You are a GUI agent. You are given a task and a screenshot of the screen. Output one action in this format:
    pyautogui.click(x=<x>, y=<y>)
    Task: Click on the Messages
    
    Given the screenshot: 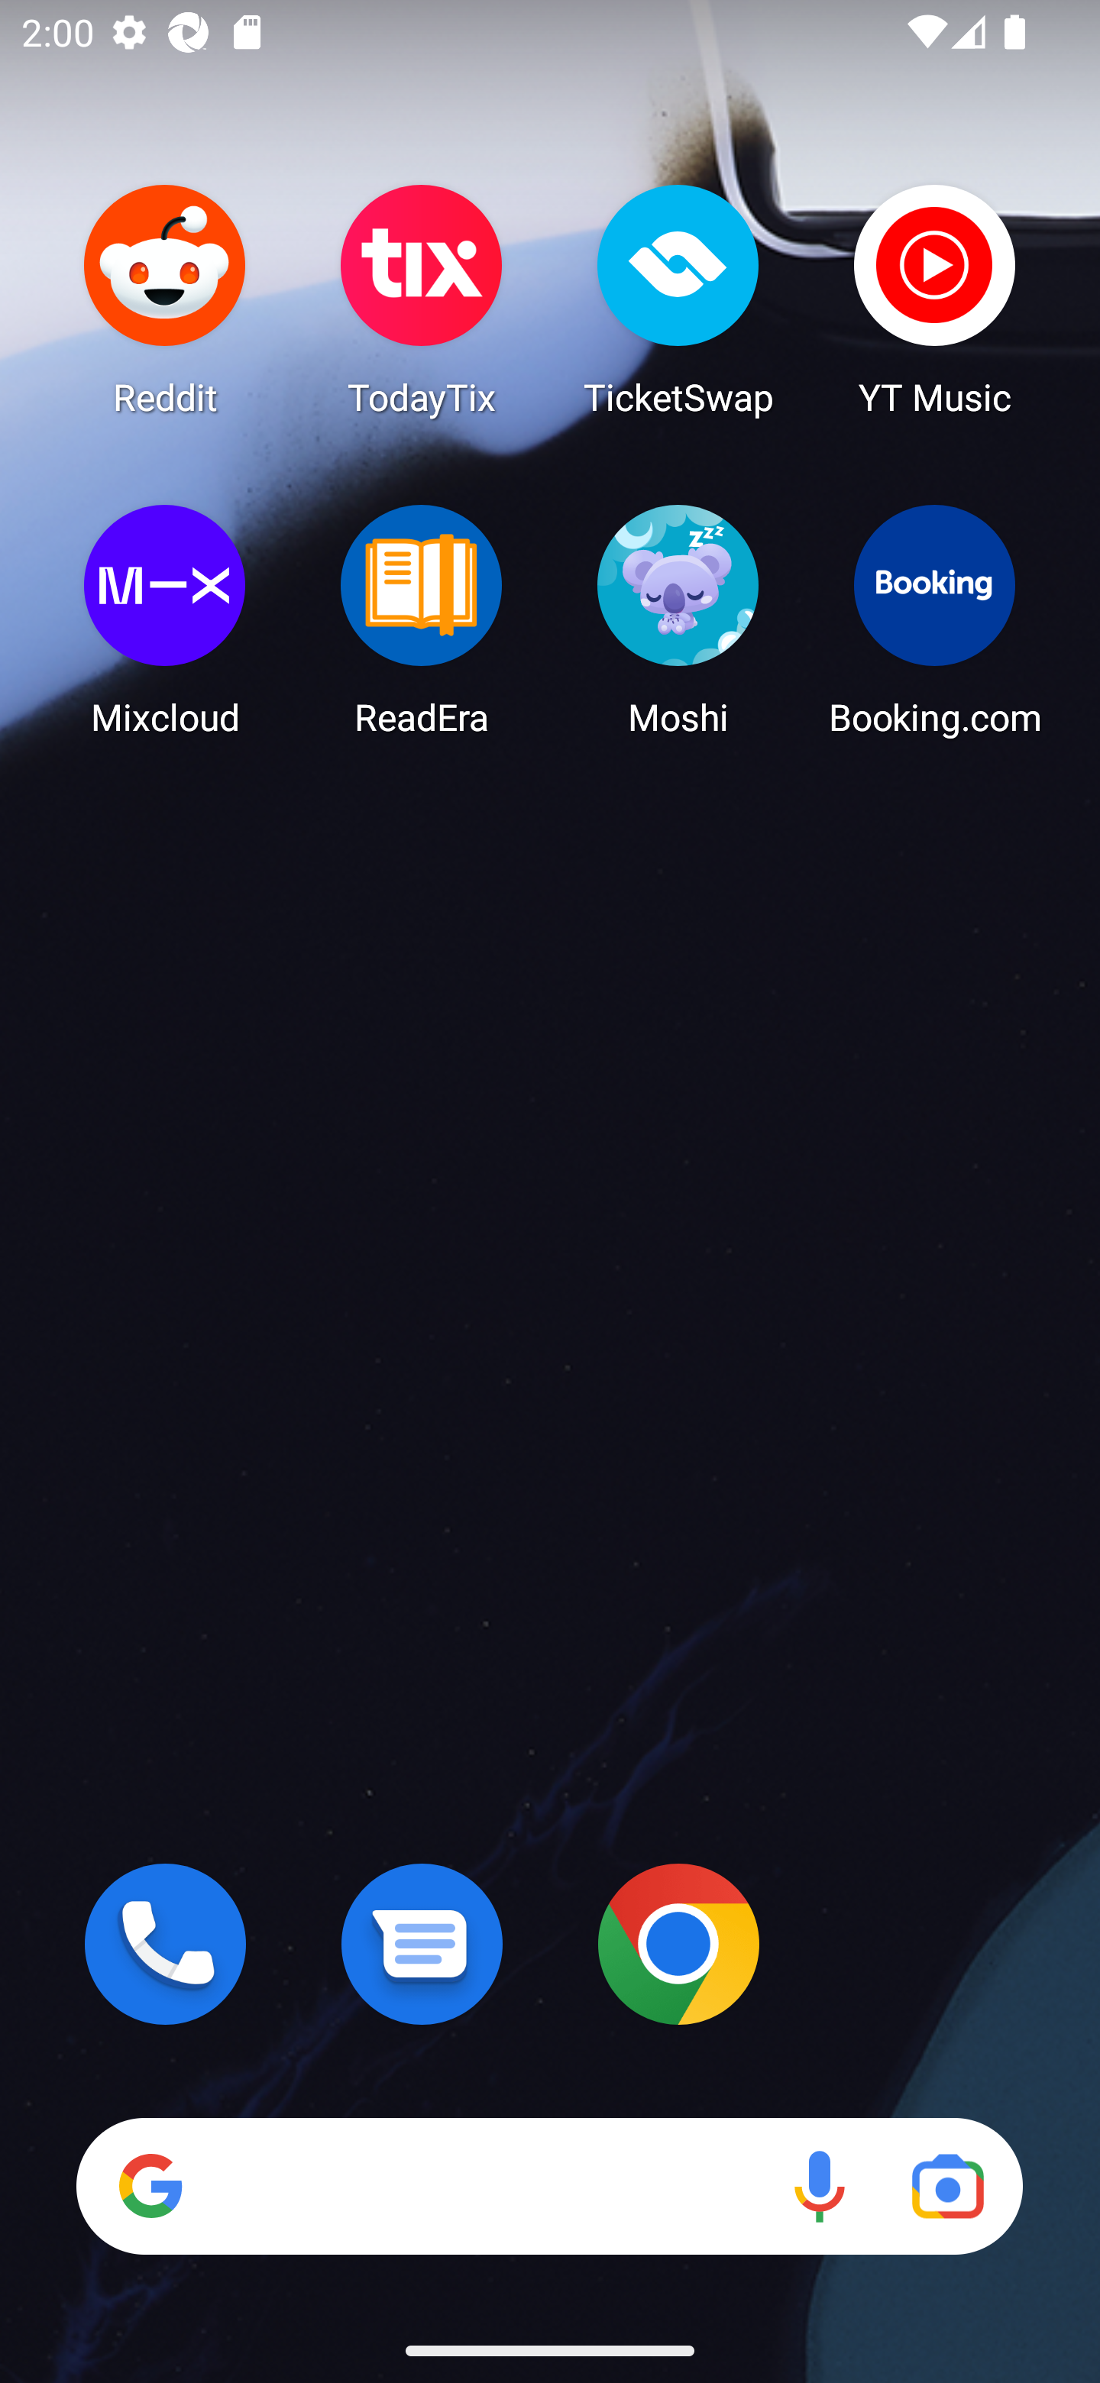 What is the action you would take?
    pyautogui.click(x=422, y=1944)
    